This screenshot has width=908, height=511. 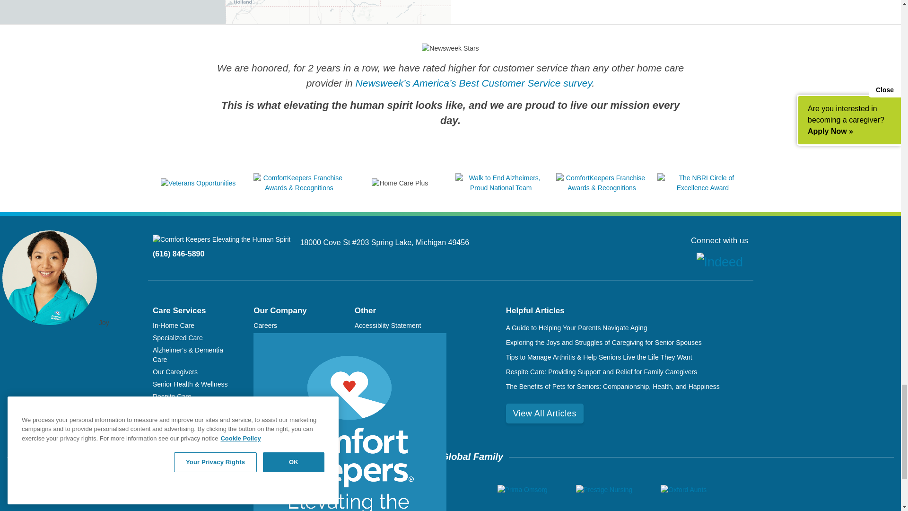 I want to click on Abri, so click(x=289, y=490).